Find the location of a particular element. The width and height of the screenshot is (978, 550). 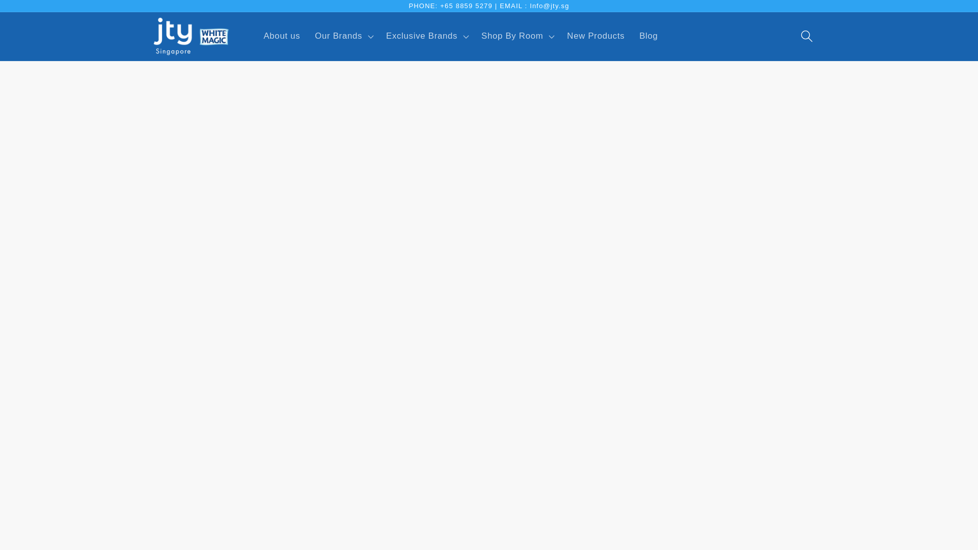

Skip to content is located at coordinates (37, 14).